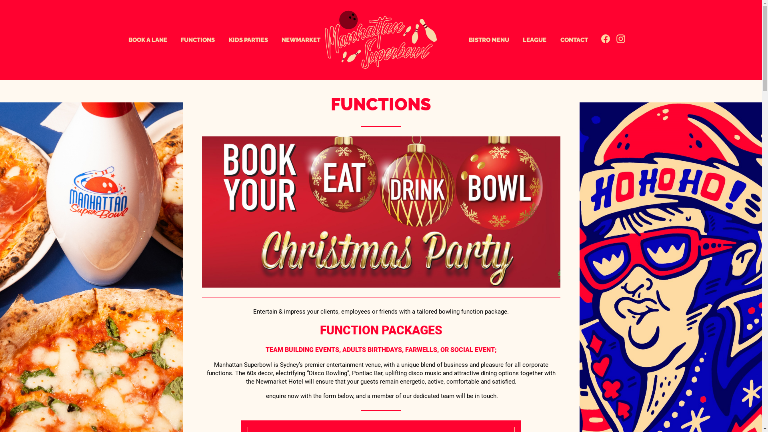 The image size is (768, 432). What do you see at coordinates (535, 40) in the screenshot?
I see `LEAGUE` at bounding box center [535, 40].